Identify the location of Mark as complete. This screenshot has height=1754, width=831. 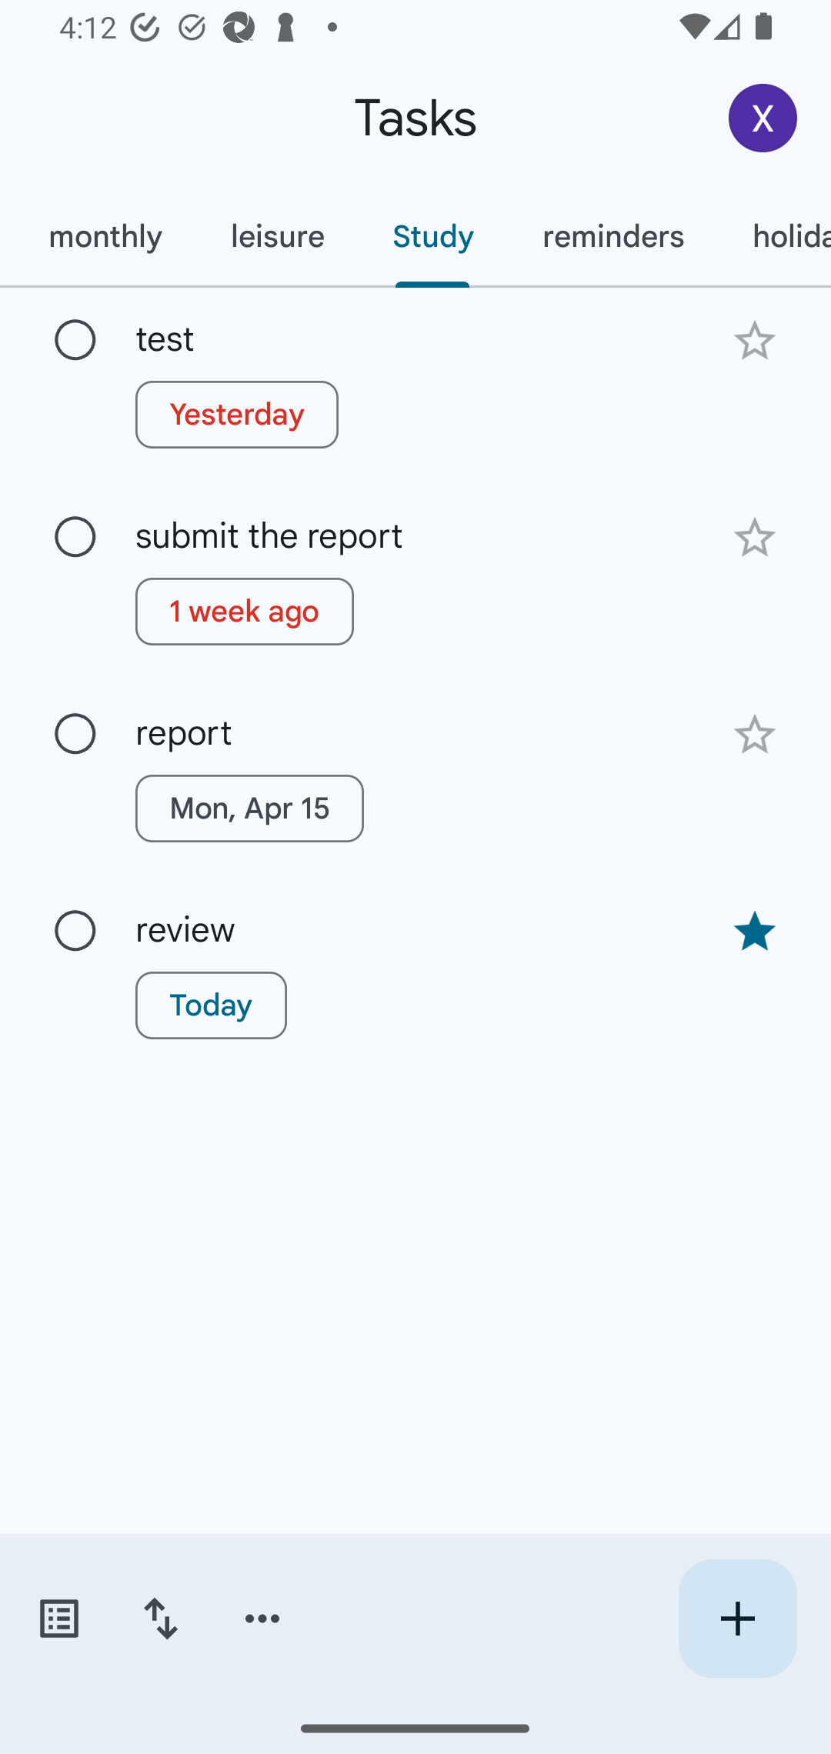
(75, 734).